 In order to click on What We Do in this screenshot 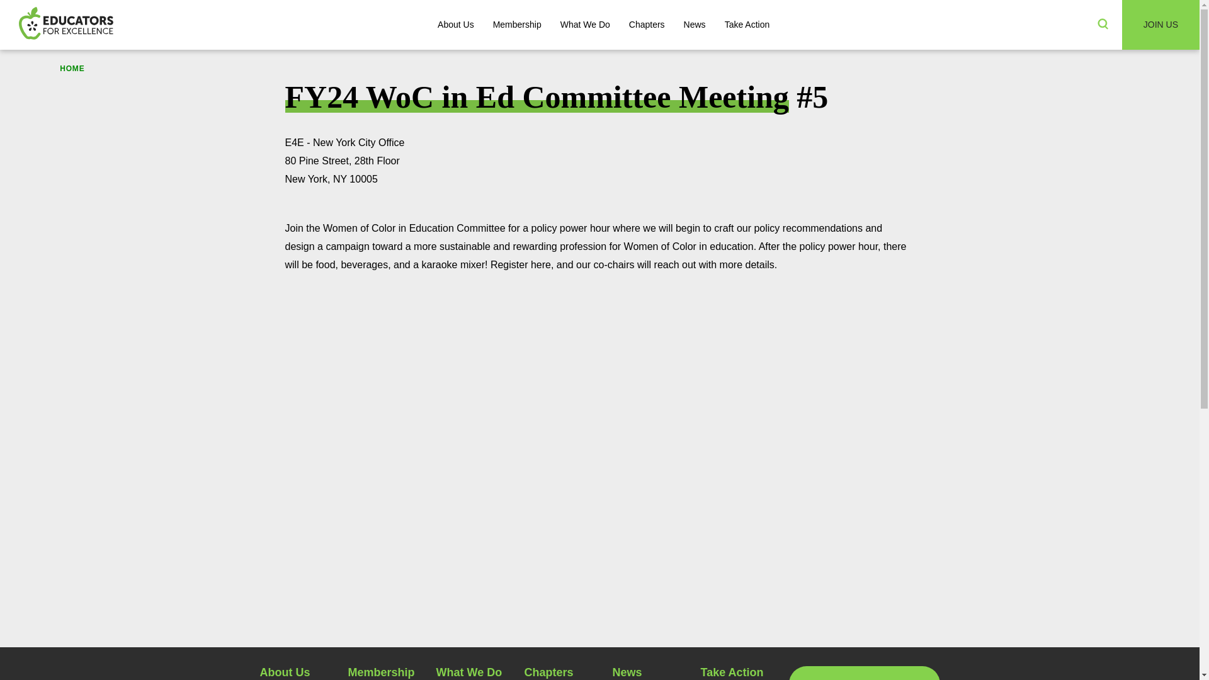, I will do `click(586, 25)`.